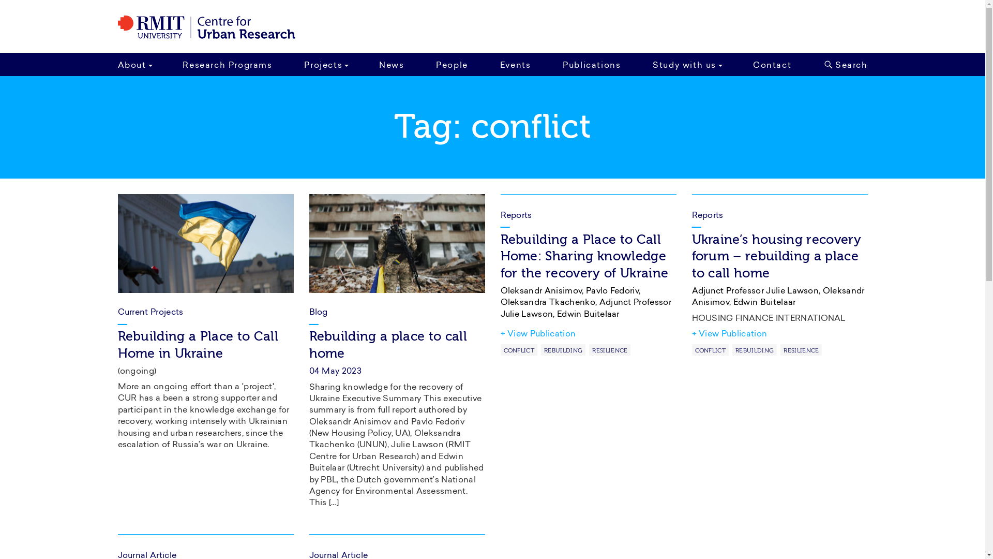  Describe the element at coordinates (228, 64) in the screenshot. I see `Research Programs` at that location.